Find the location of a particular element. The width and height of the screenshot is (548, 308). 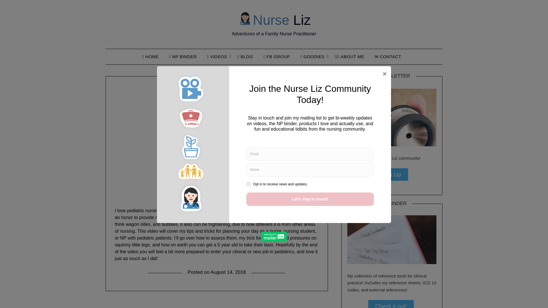

August 14, 2018 is located at coordinates (228, 272).